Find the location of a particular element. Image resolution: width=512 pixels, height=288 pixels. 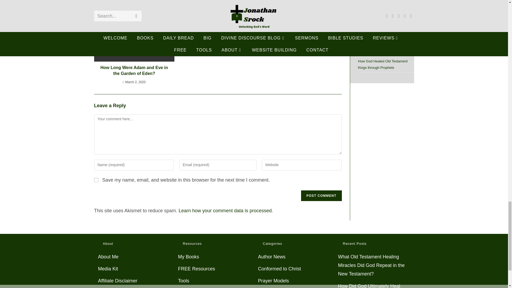

Post Comment is located at coordinates (321, 195).